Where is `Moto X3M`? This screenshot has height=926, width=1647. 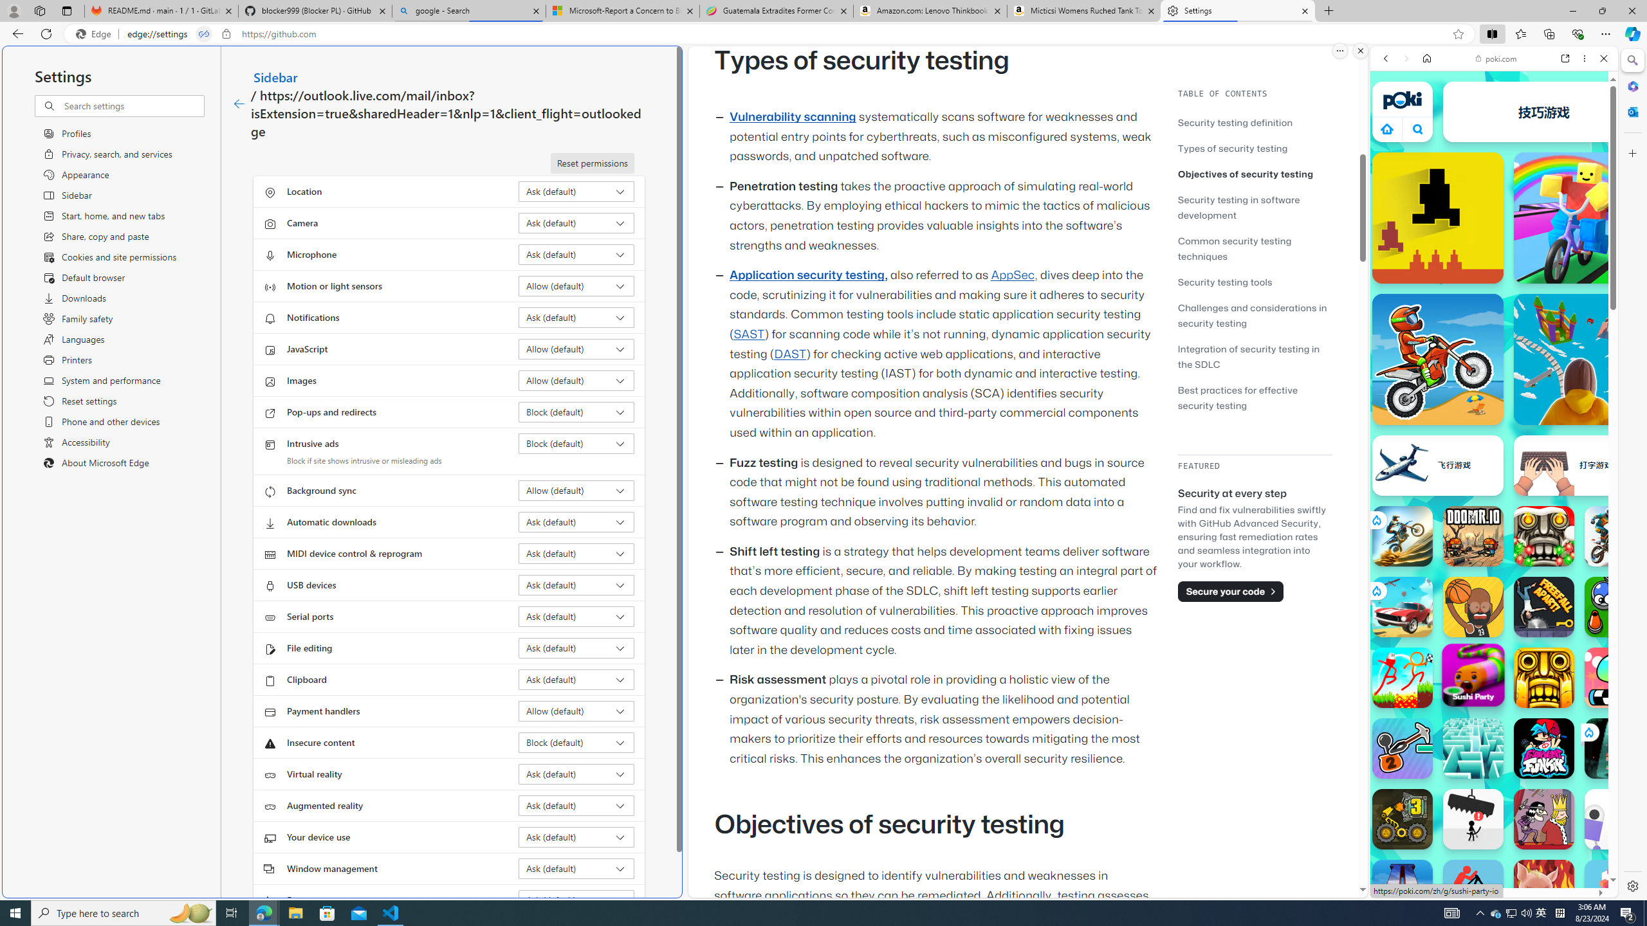 Moto X3M is located at coordinates (1437, 359).